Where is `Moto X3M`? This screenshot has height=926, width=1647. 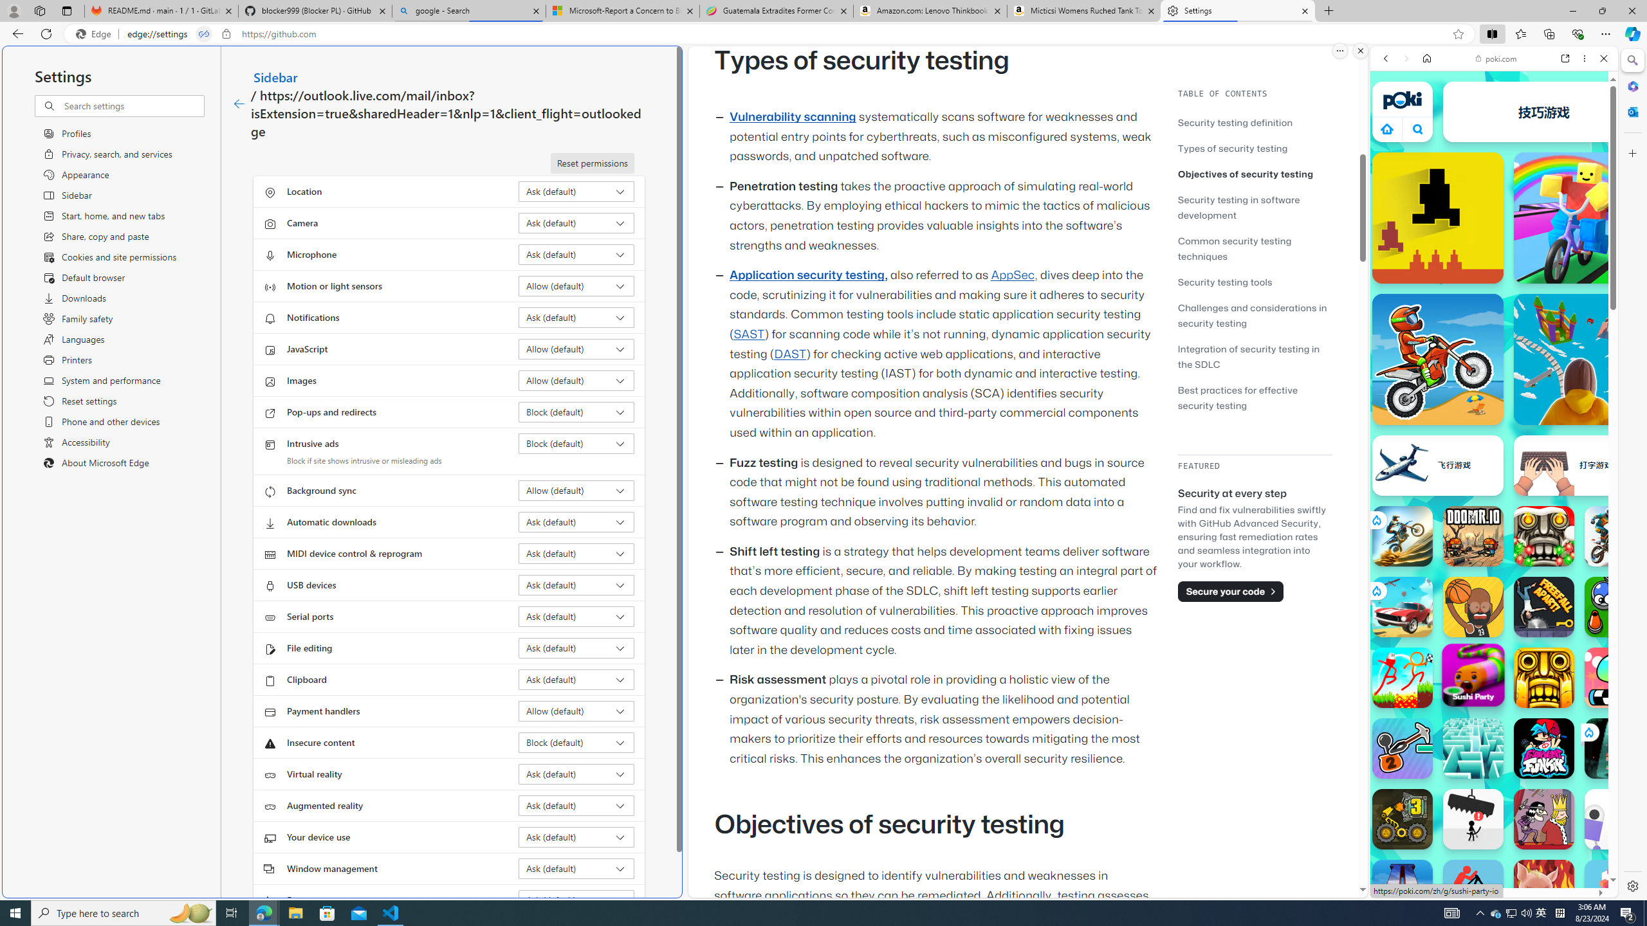 Moto X3M is located at coordinates (1437, 359).